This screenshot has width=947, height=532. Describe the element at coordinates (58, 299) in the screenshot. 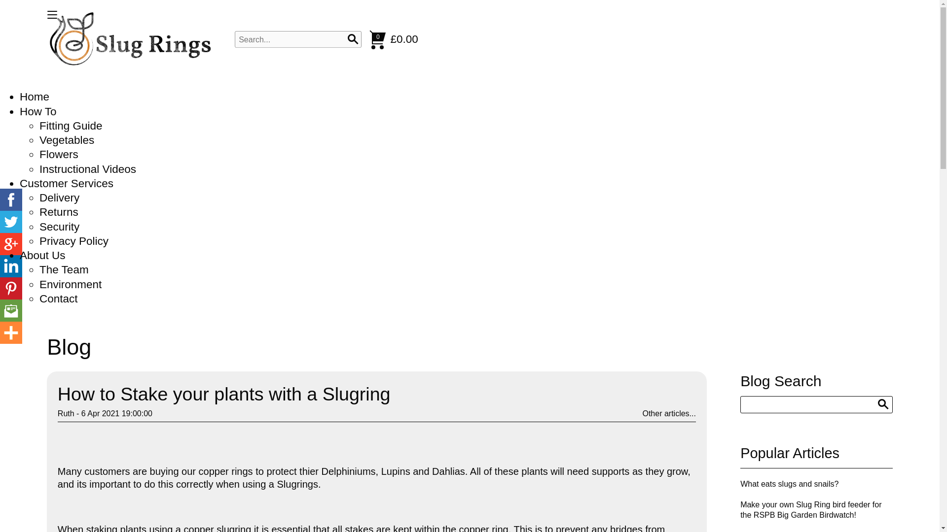

I see `Contact` at that location.